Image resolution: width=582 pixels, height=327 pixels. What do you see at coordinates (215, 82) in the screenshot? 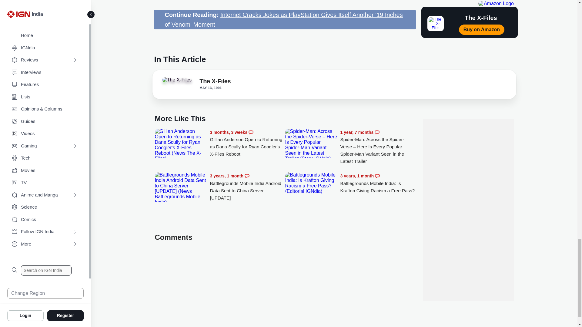
I see `The X-Files` at bounding box center [215, 82].